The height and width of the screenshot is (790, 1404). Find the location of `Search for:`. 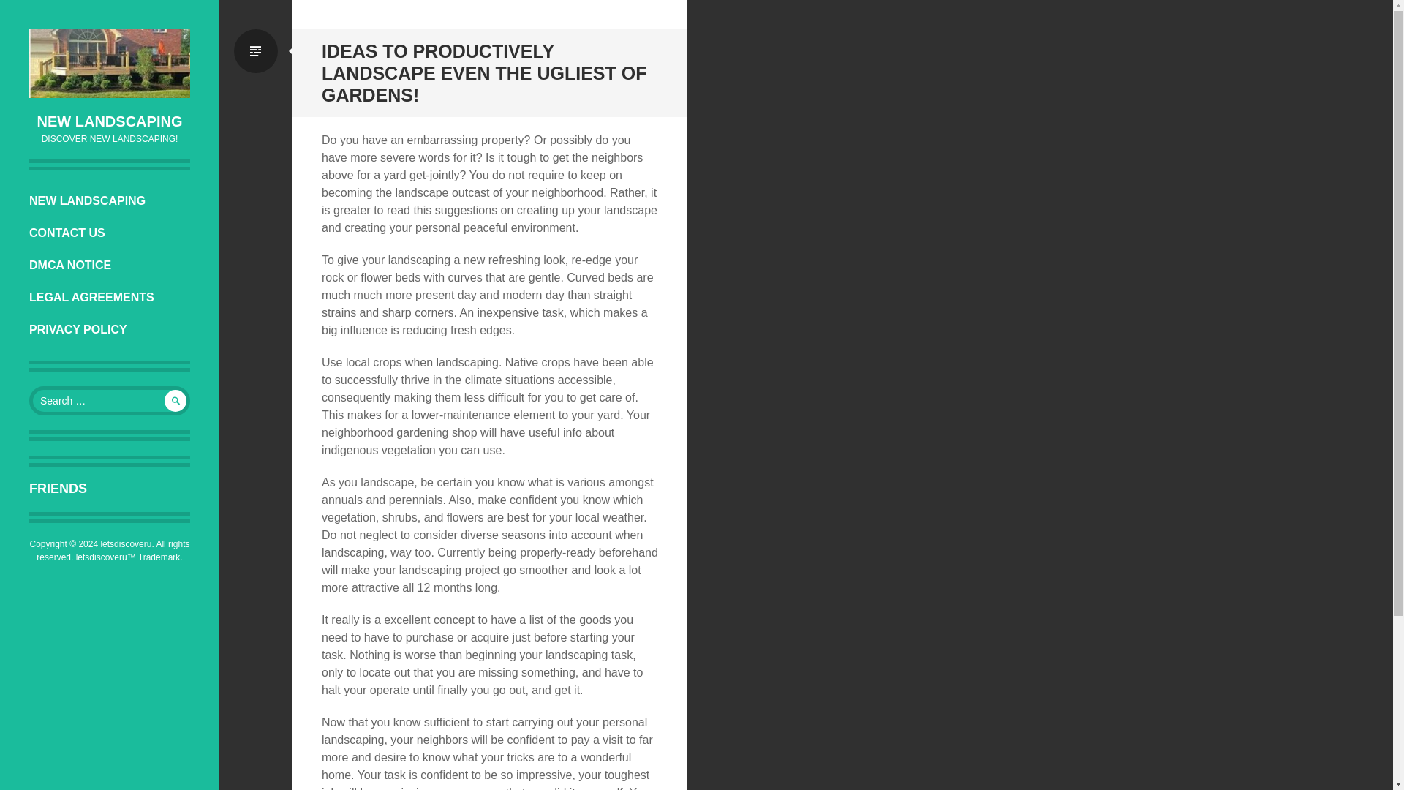

Search for: is located at coordinates (110, 401).